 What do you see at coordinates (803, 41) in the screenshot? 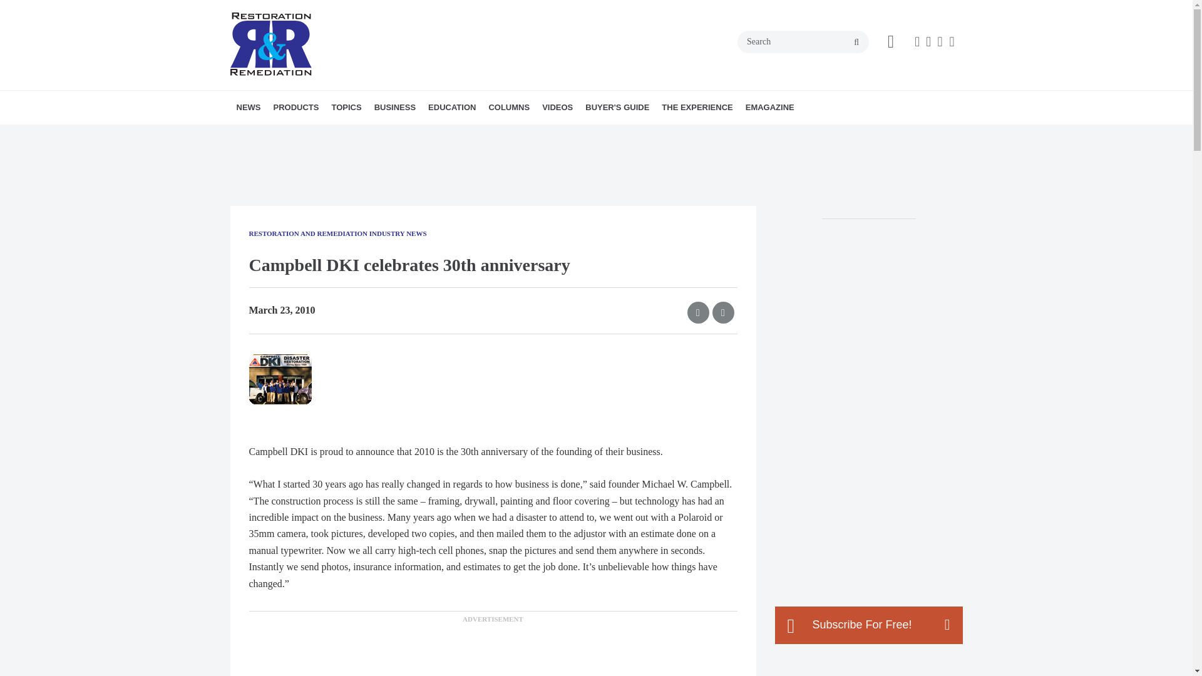
I see `Search` at bounding box center [803, 41].